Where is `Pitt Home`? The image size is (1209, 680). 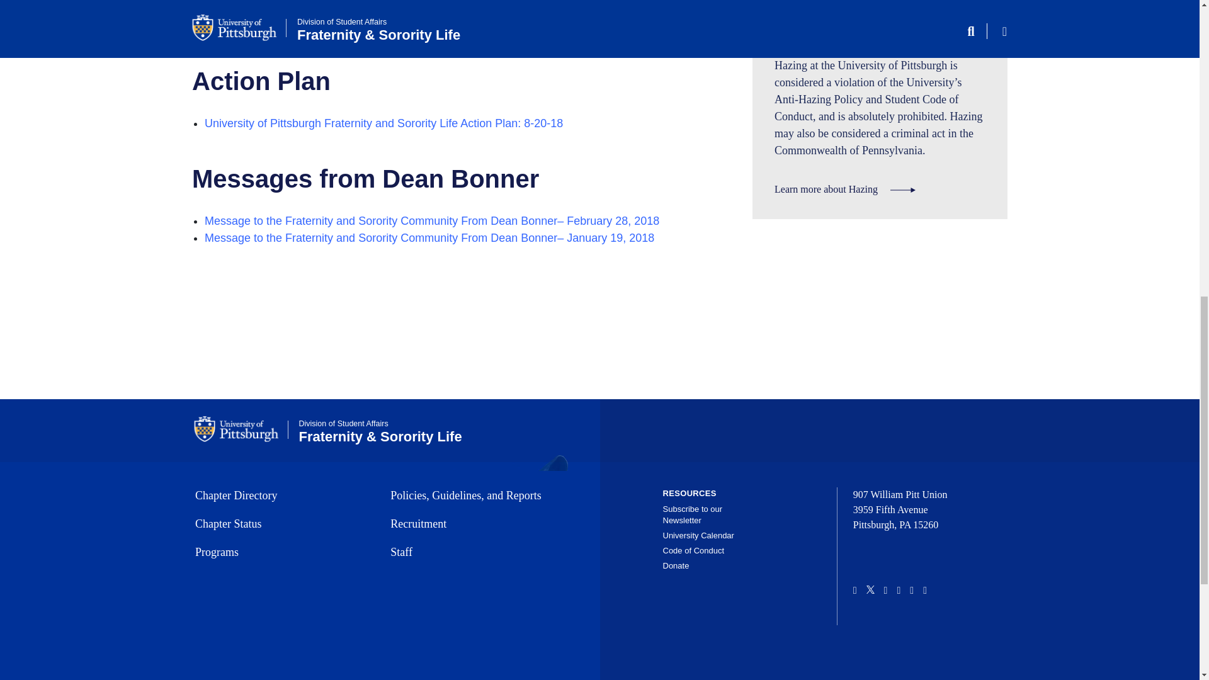
Pitt Home is located at coordinates (241, 429).